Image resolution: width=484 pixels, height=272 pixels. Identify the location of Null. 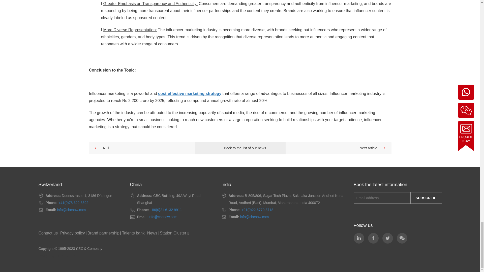
(141, 148).